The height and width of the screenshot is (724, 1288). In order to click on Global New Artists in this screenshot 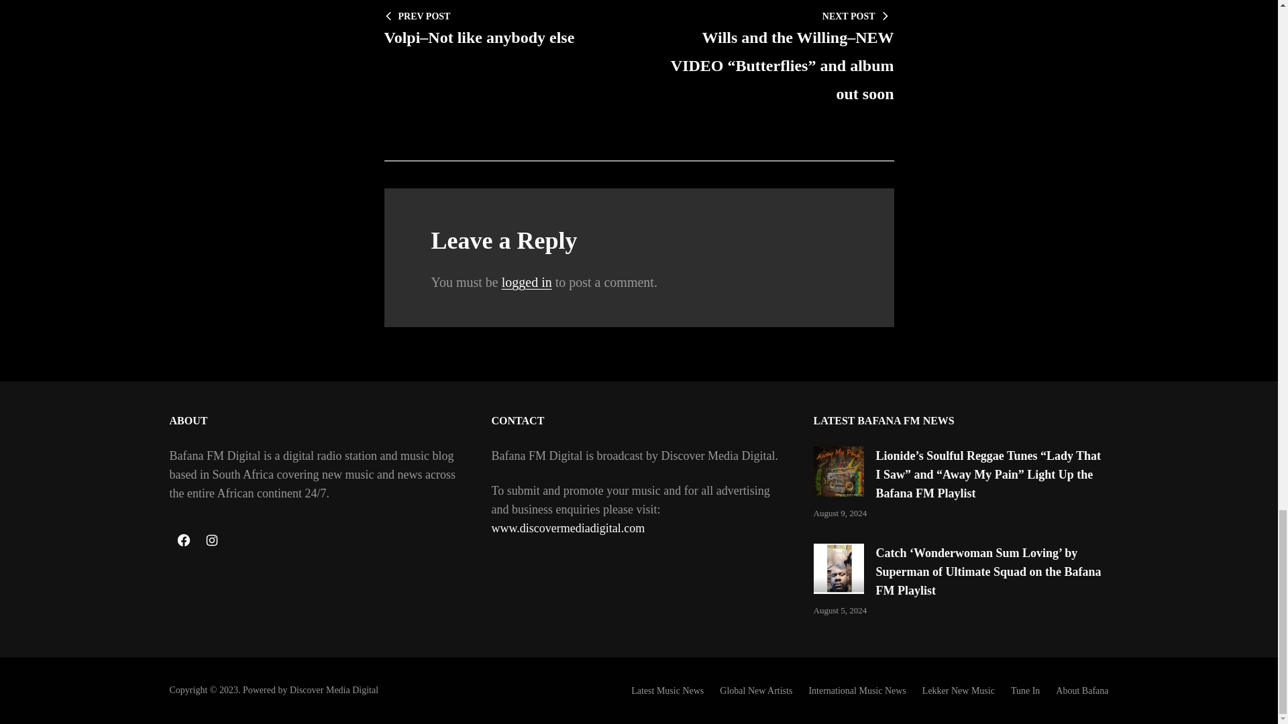, I will do `click(755, 690)`.